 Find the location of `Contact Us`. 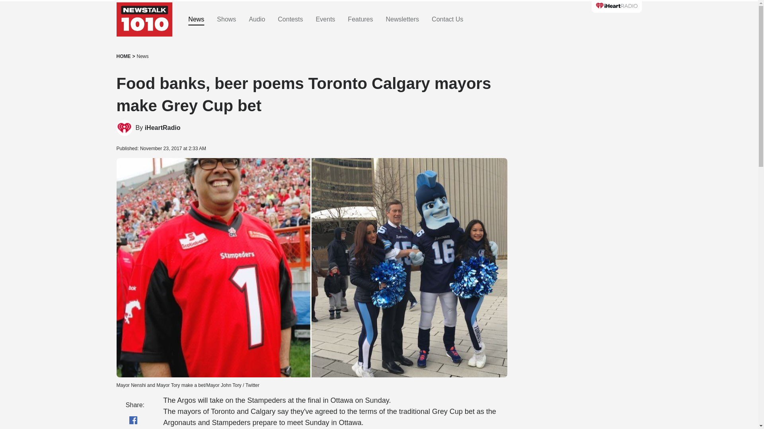

Contact Us is located at coordinates (447, 19).